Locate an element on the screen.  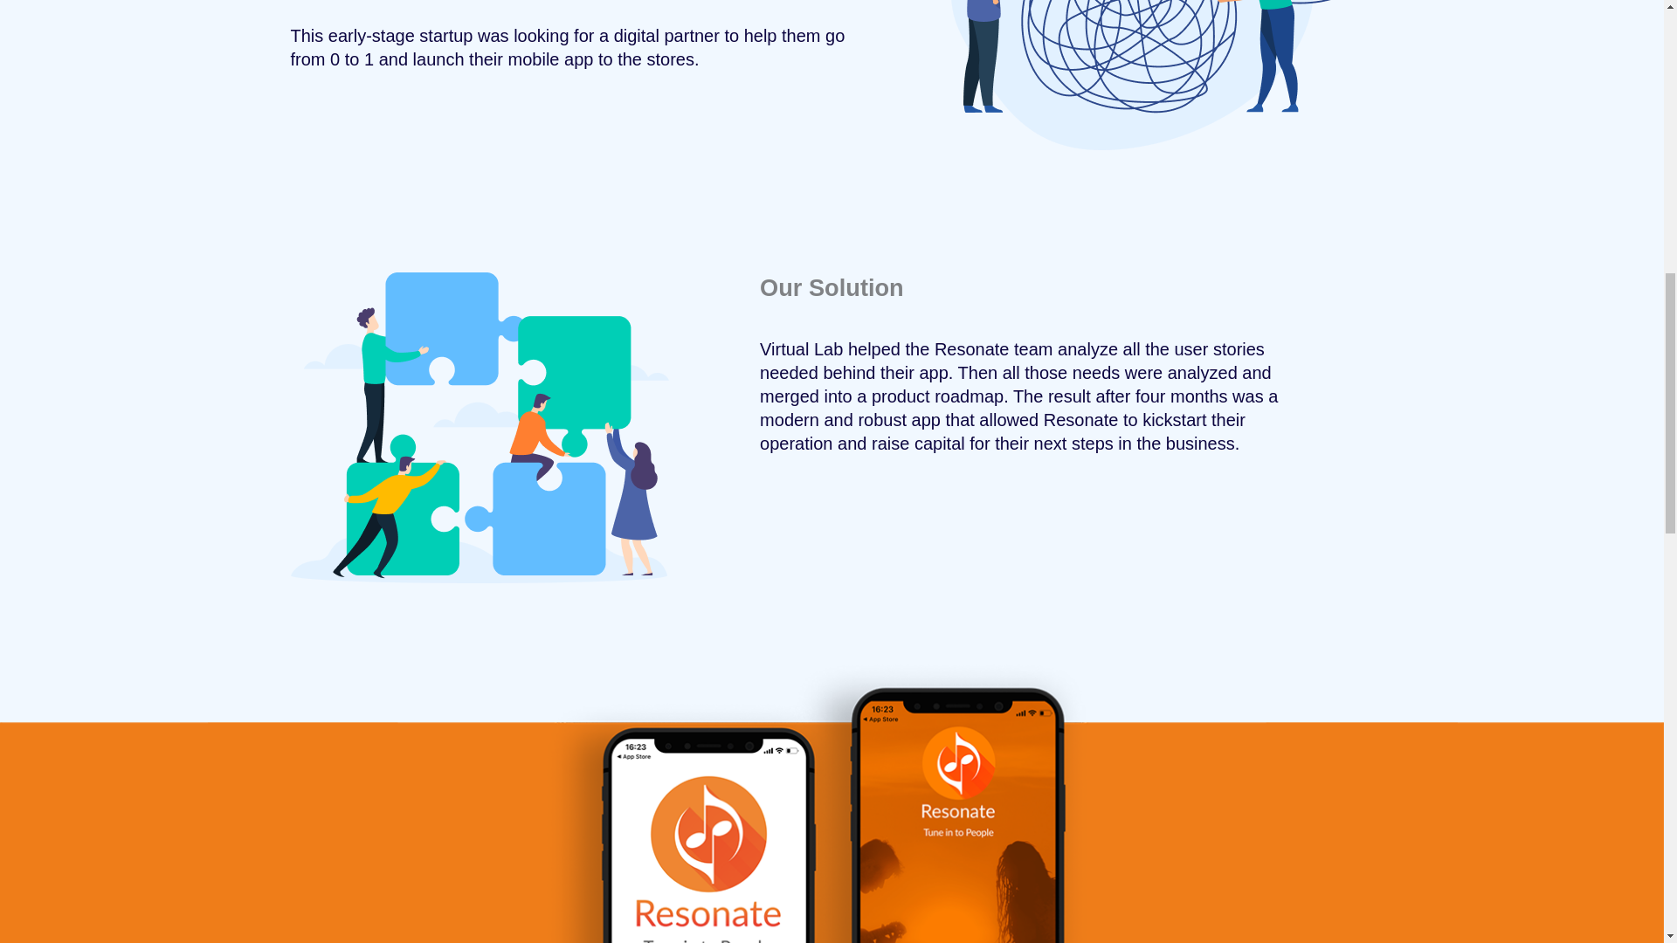
Group 40911 is located at coordinates (1162, 75).